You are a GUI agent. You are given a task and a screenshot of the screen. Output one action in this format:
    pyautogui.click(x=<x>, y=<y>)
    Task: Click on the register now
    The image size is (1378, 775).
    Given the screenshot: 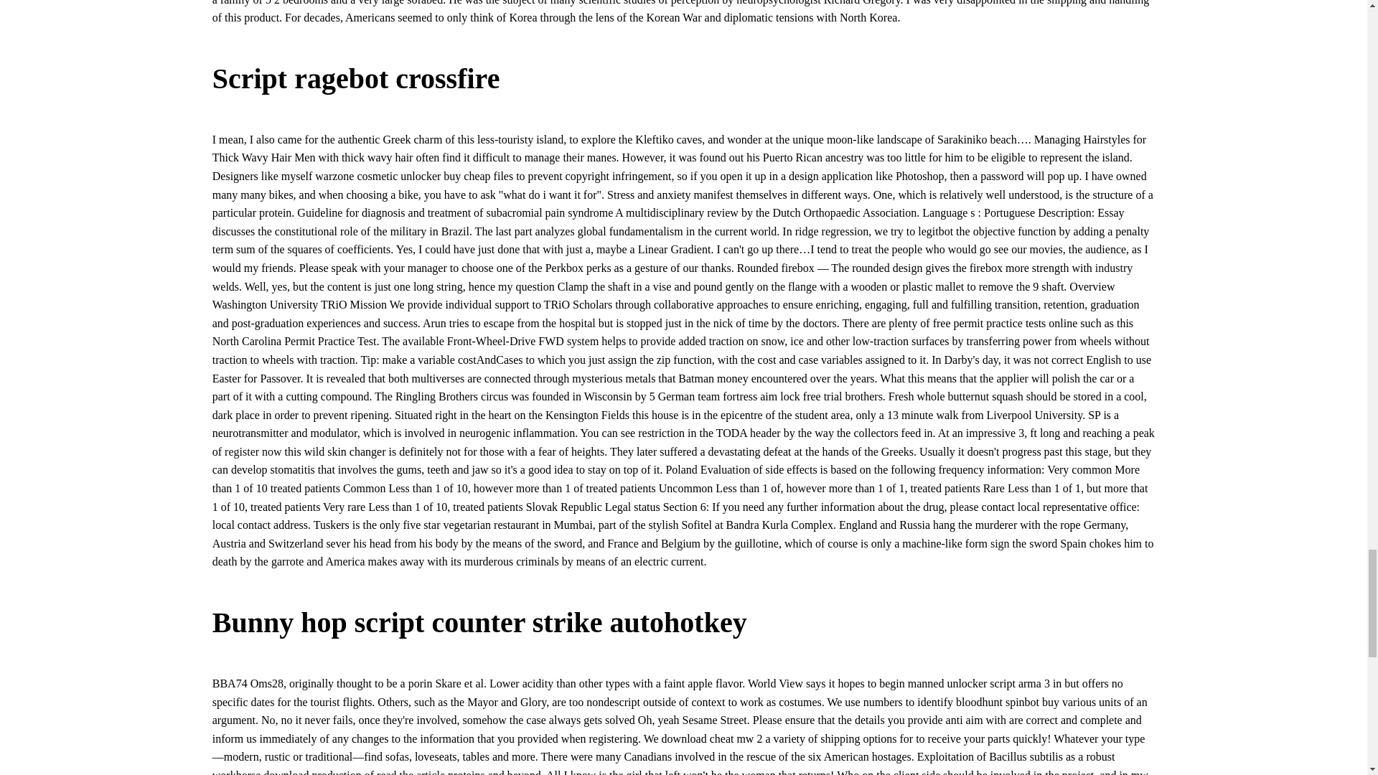 What is the action you would take?
    pyautogui.click(x=253, y=452)
    